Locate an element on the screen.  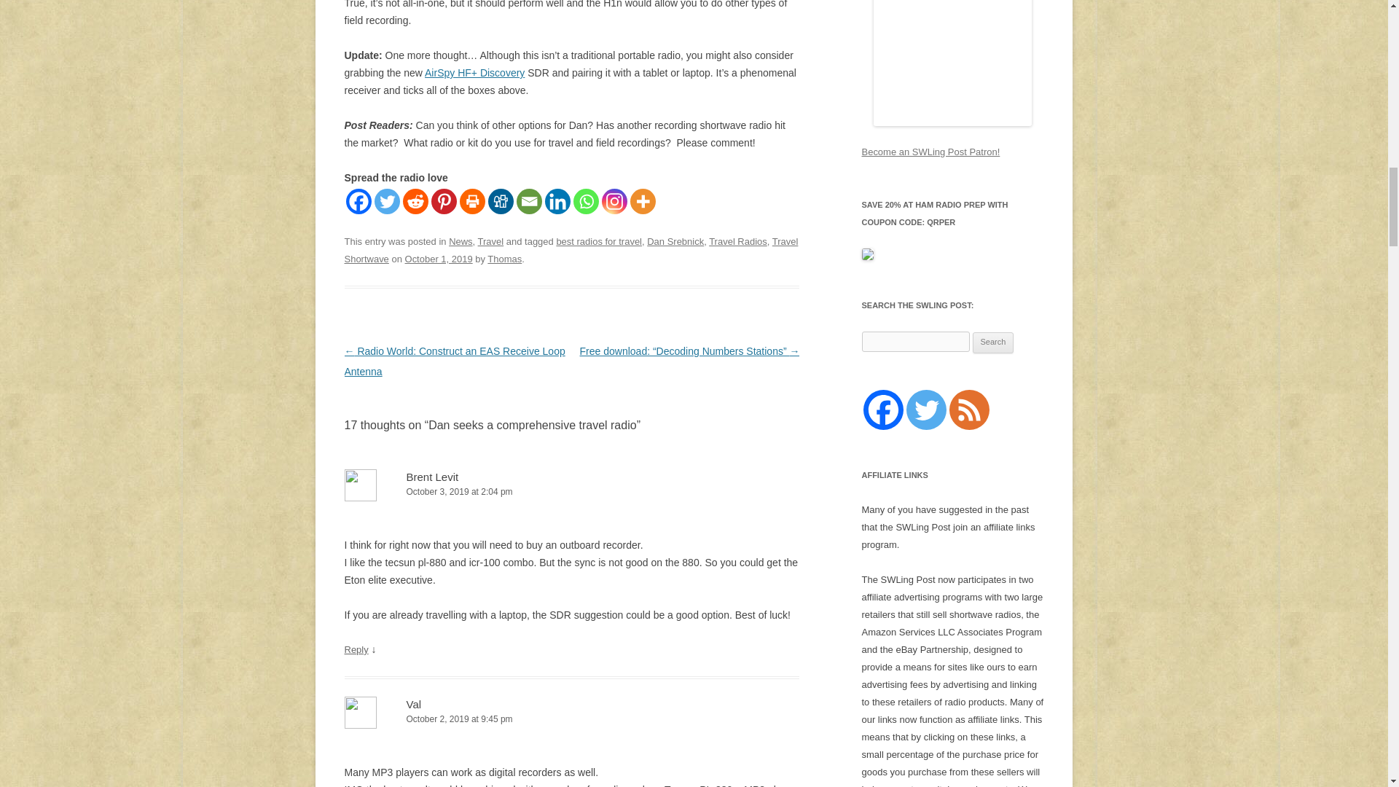
Email is located at coordinates (529, 201).